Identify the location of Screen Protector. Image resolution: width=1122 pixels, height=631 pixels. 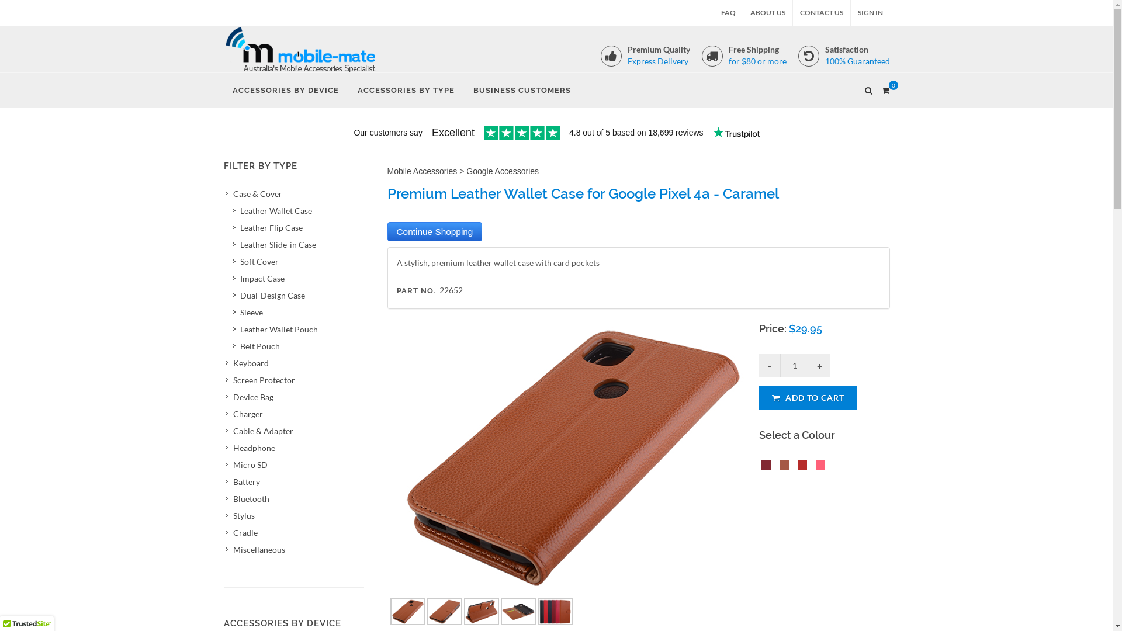
(293, 380).